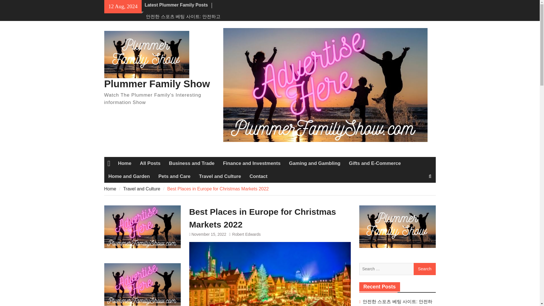  I want to click on Home, so click(110, 189).